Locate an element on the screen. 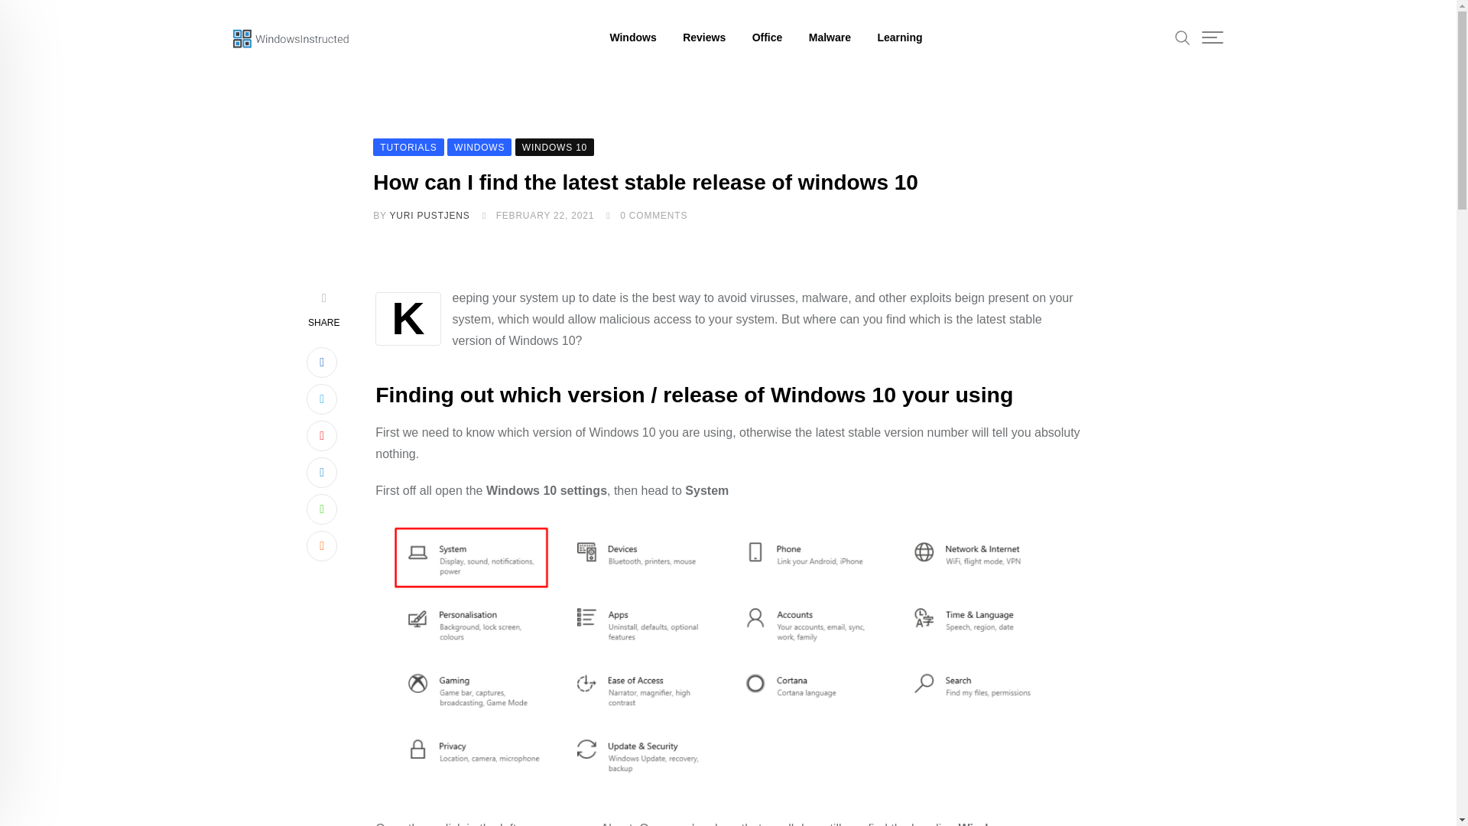 Image resolution: width=1468 pixels, height=826 pixels. TUTORIALS is located at coordinates (408, 145).